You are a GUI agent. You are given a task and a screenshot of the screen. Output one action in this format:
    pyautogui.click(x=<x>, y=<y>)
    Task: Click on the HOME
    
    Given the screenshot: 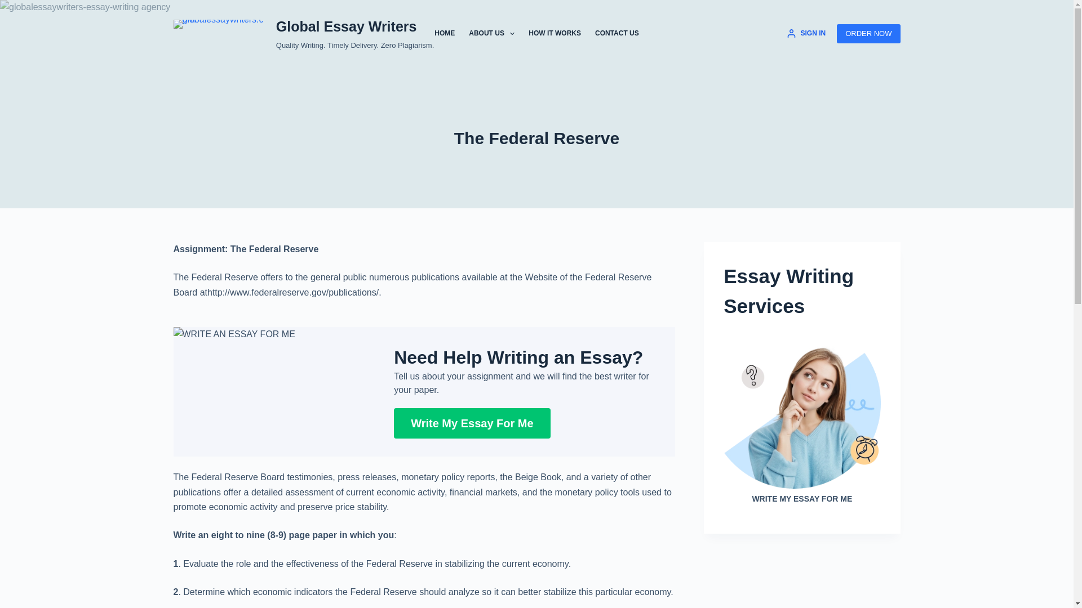 What is the action you would take?
    pyautogui.click(x=444, y=34)
    